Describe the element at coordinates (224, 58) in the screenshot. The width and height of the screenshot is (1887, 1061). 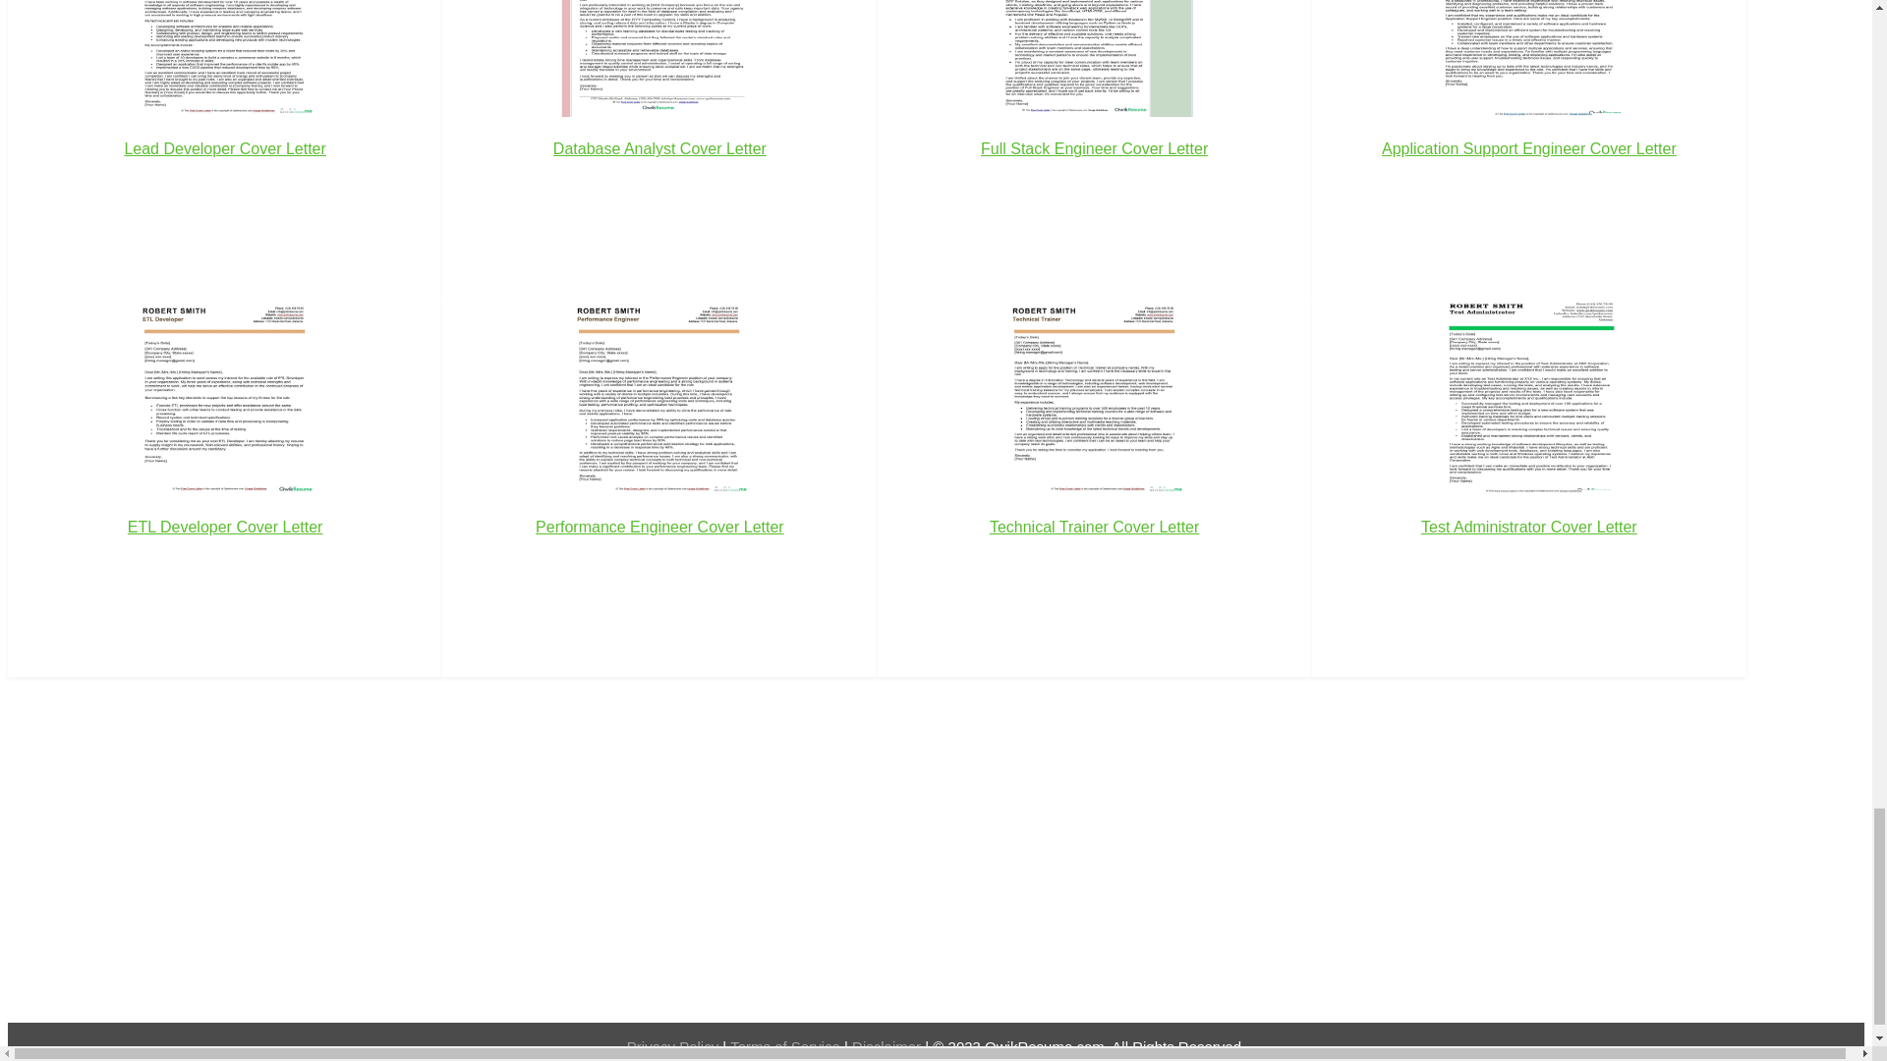
I see `Lead Developer Cover Letter Example` at that location.